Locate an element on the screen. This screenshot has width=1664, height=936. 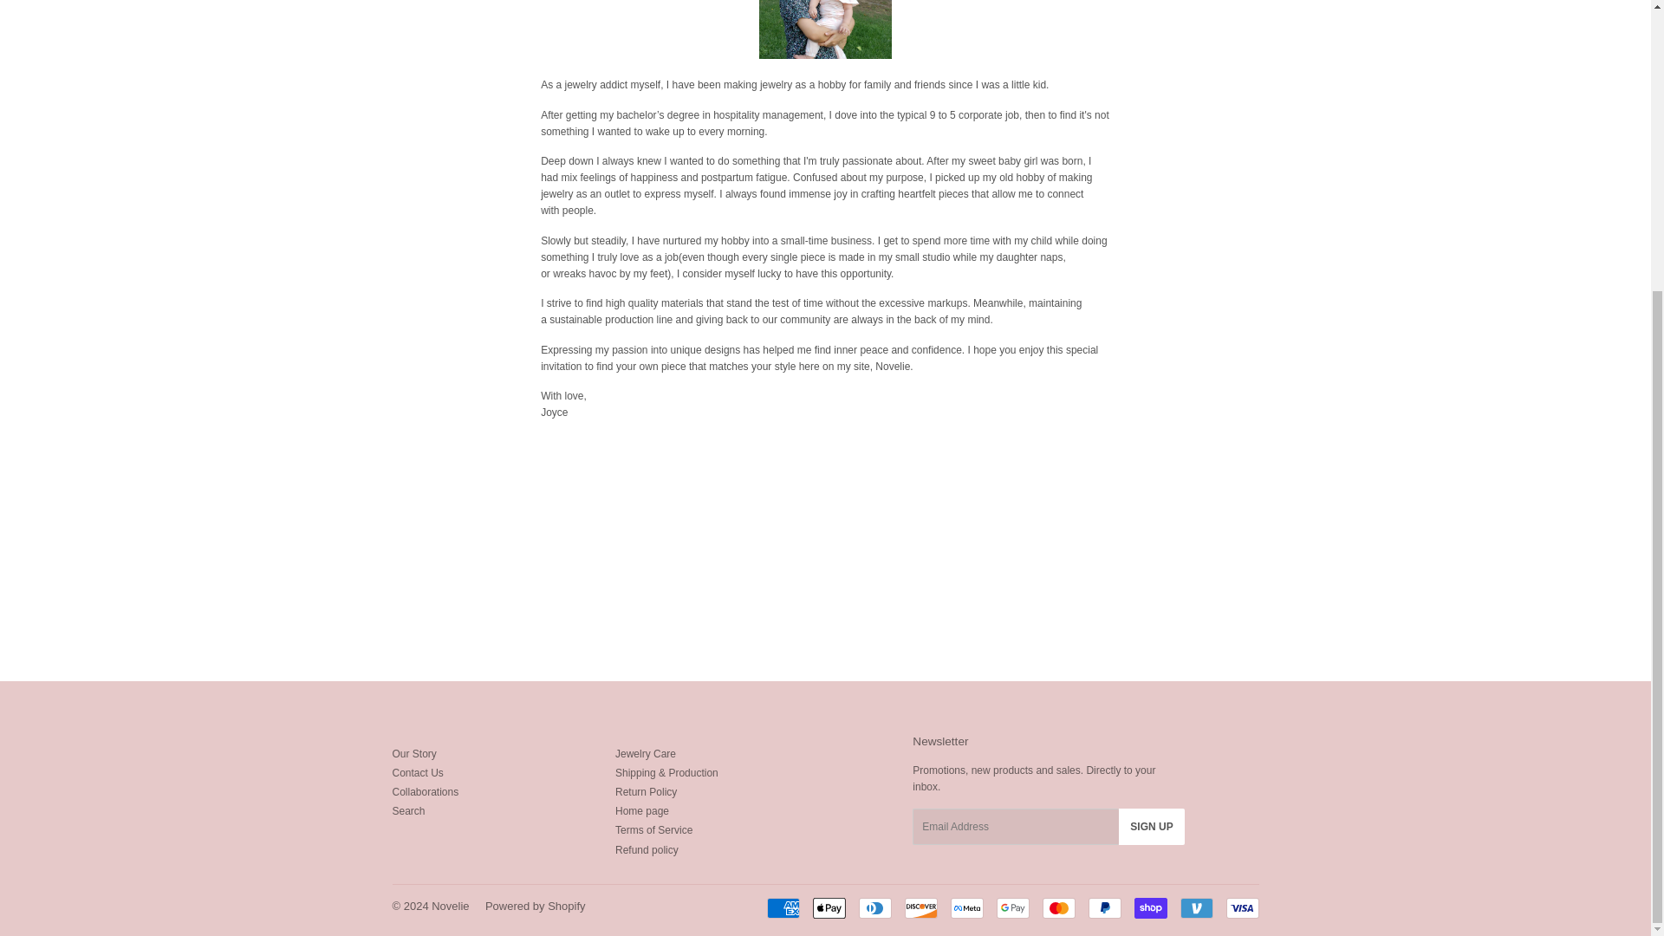
Venmo is located at coordinates (1196, 907).